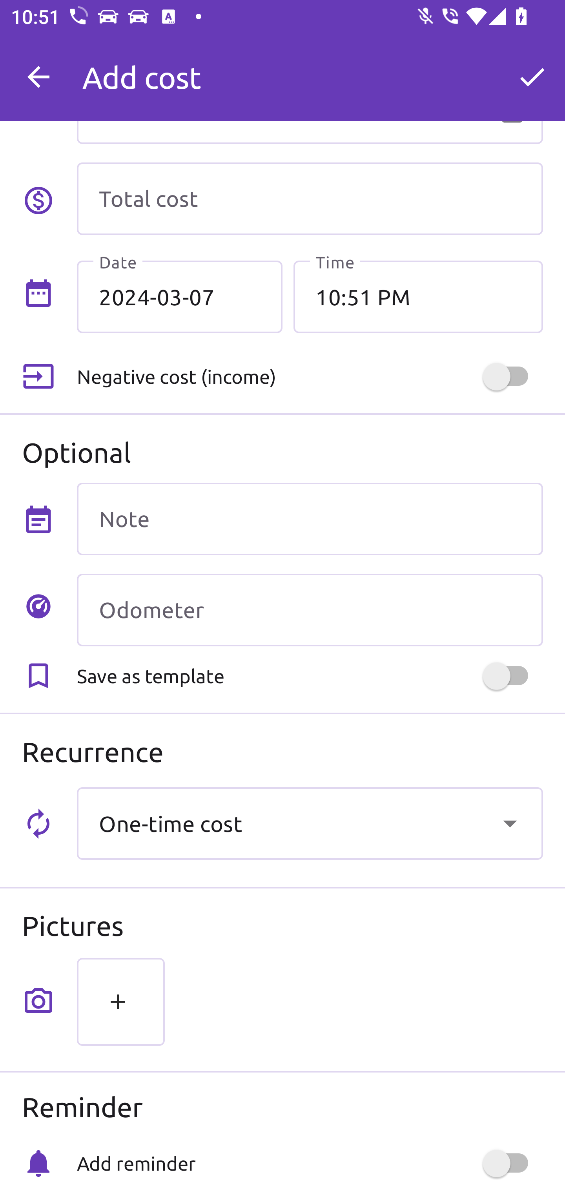 The image size is (565, 1193). I want to click on M My Car 0 km, so click(310, 70).